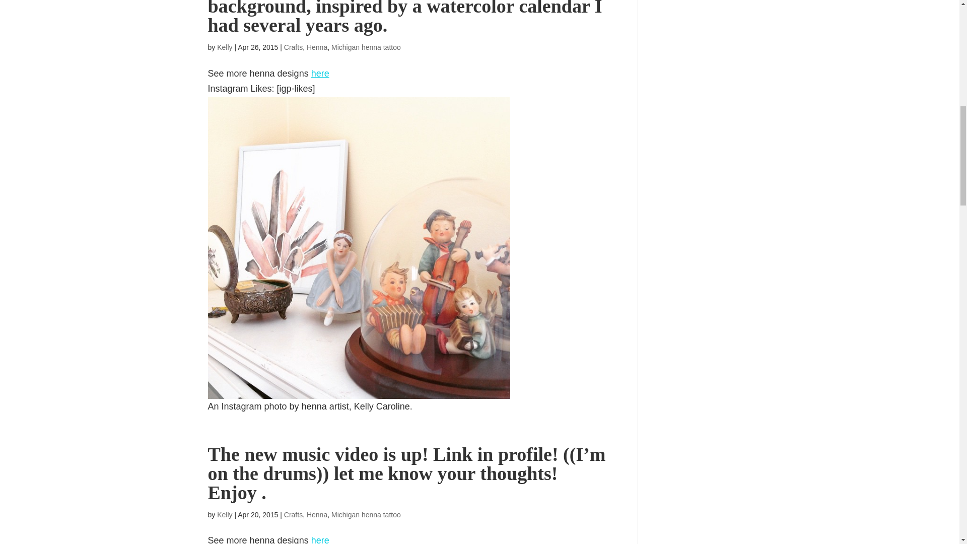  Describe the element at coordinates (224, 47) in the screenshot. I see `Kelly` at that location.